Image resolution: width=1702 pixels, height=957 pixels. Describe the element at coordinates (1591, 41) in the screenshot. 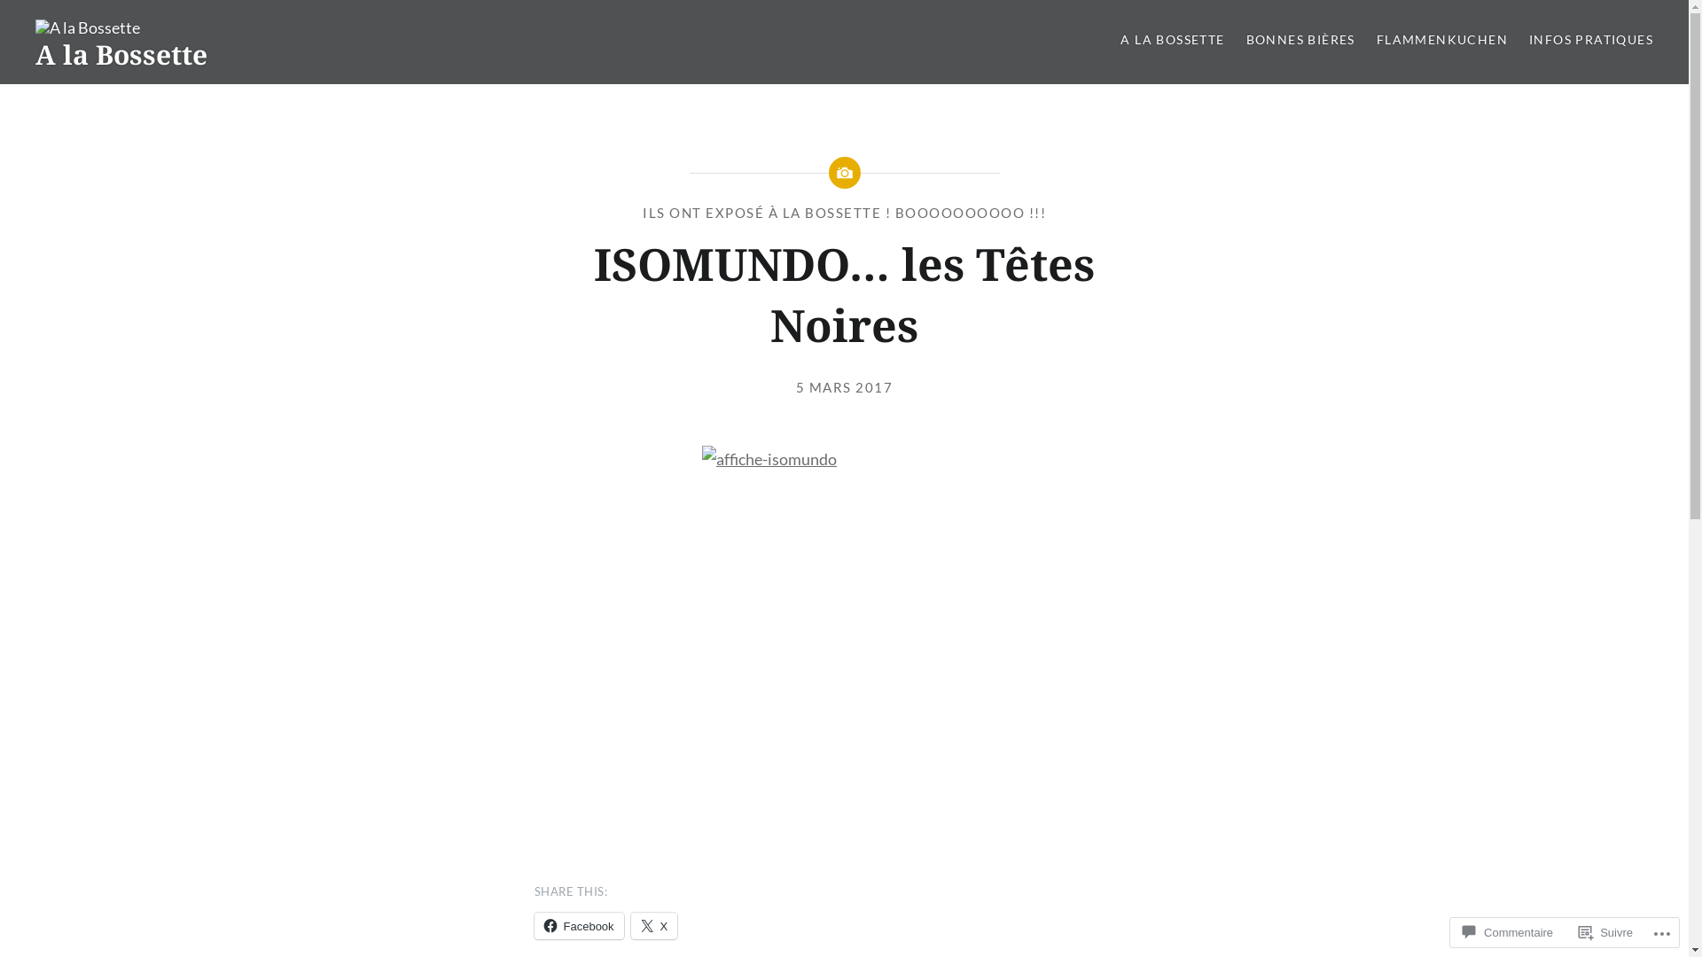

I see `INFOS PRATIQUES` at that location.